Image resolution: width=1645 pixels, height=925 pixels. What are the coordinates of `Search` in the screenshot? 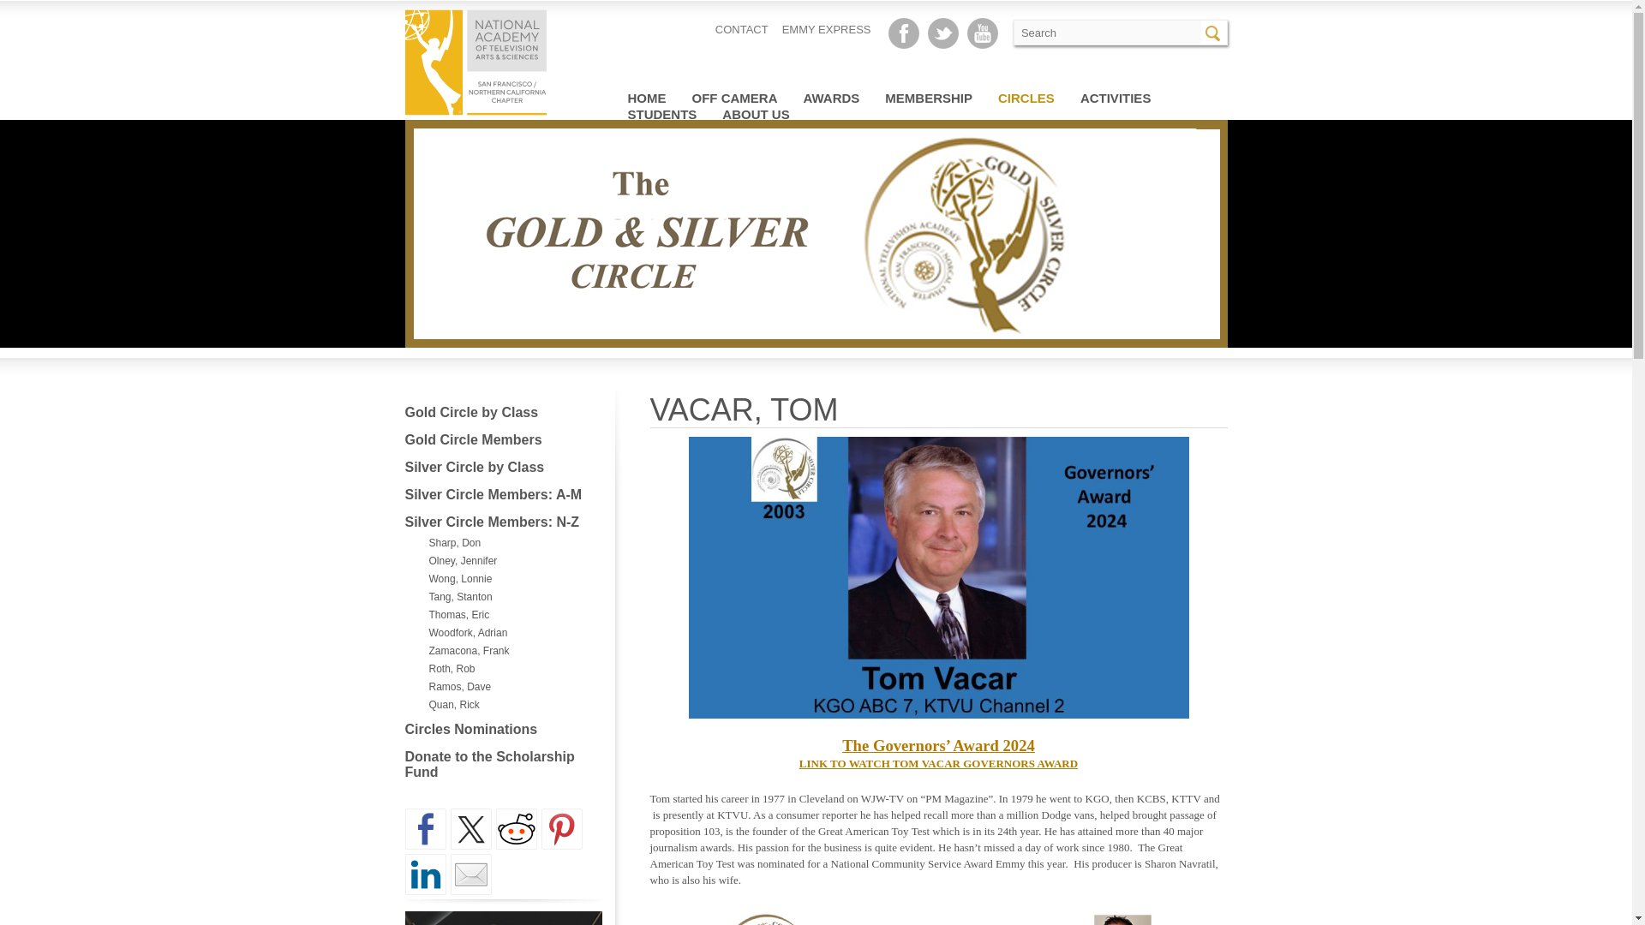 It's located at (1215, 32).